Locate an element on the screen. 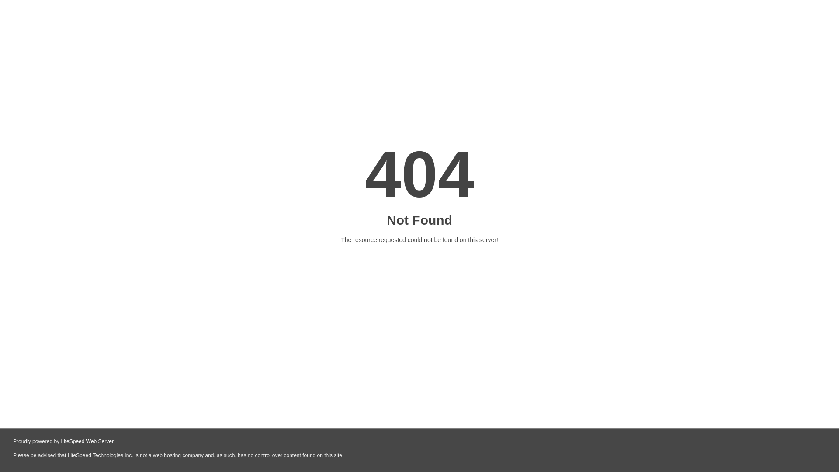 The image size is (839, 472). LiteSpeed Web Server is located at coordinates (87, 441).